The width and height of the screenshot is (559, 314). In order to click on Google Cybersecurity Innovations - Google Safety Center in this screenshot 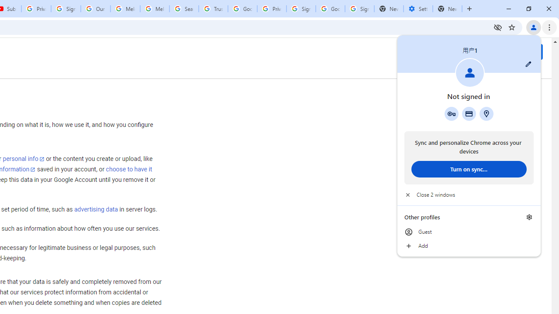, I will do `click(330, 9)`.